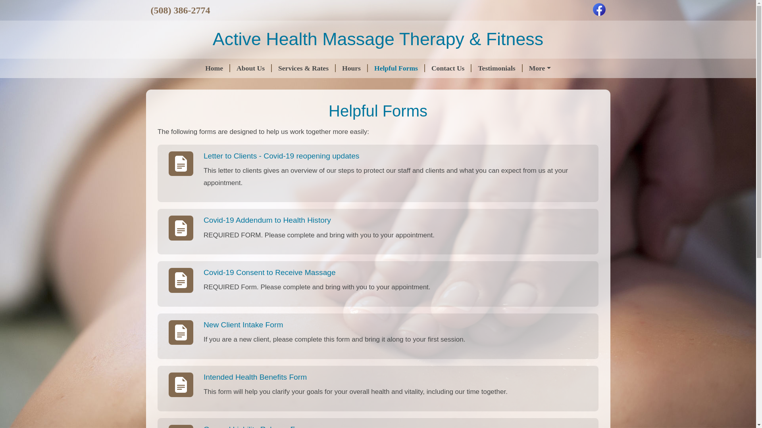  Describe the element at coordinates (256, 426) in the screenshot. I see `General Liability Release Form` at that location.